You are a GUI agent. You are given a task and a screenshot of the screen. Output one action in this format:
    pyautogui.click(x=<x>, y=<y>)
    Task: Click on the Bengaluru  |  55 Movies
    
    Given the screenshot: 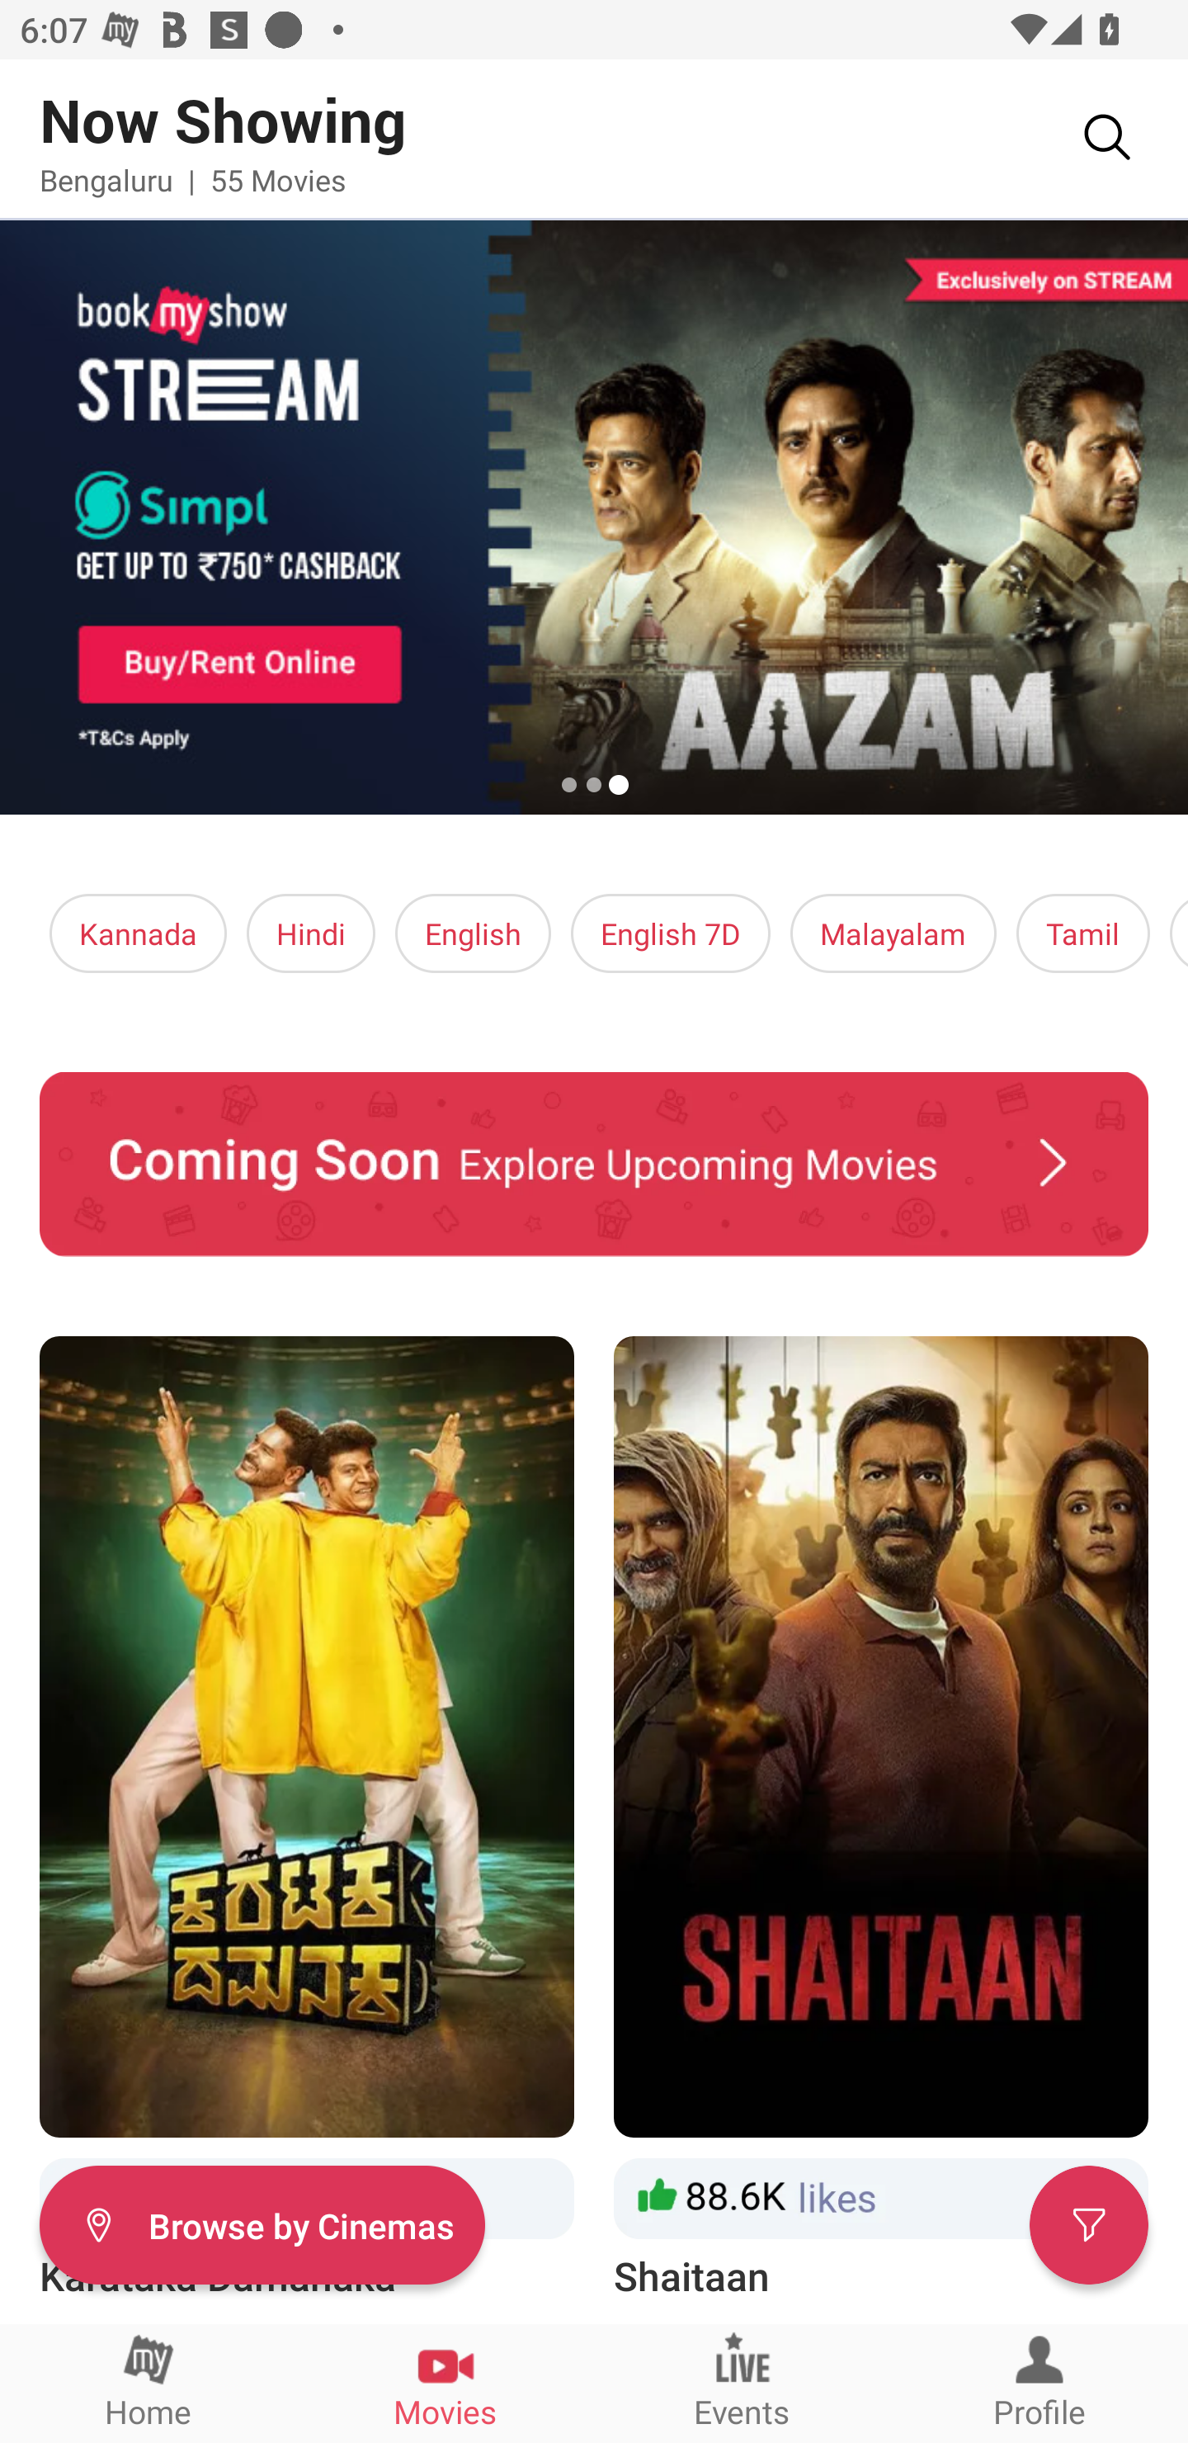 What is the action you would take?
    pyautogui.click(x=193, y=179)
    